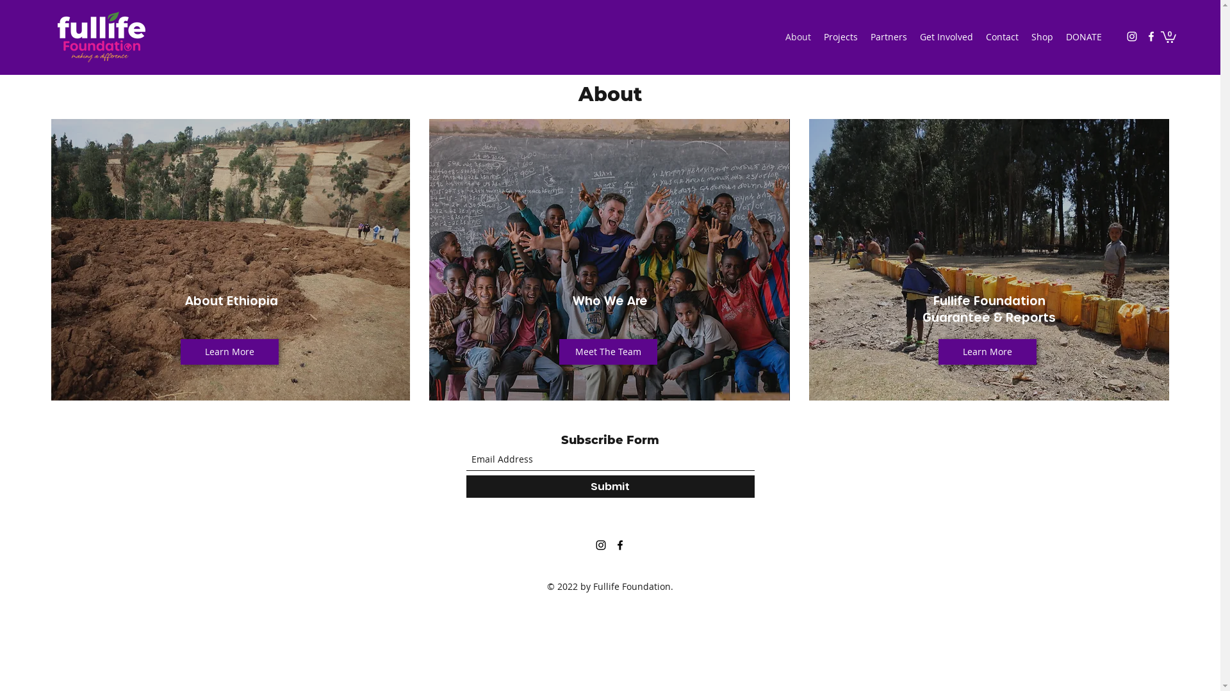 The height and width of the screenshot is (691, 1230). I want to click on Meet The Team, so click(609, 352).